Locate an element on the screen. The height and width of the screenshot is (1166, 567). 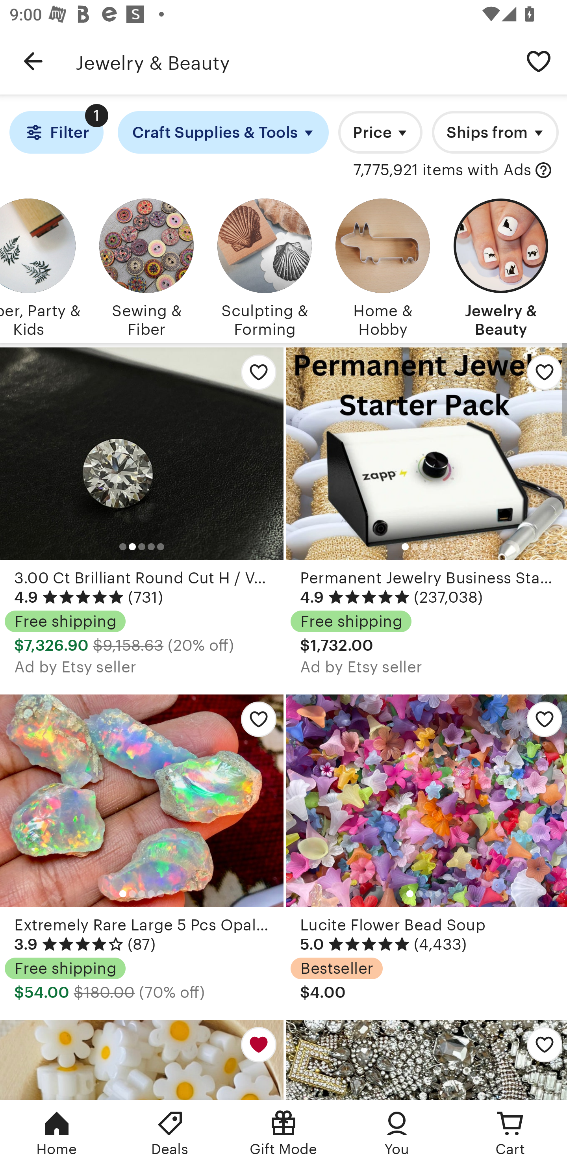
Sewing & Fiber is located at coordinates (146, 266).